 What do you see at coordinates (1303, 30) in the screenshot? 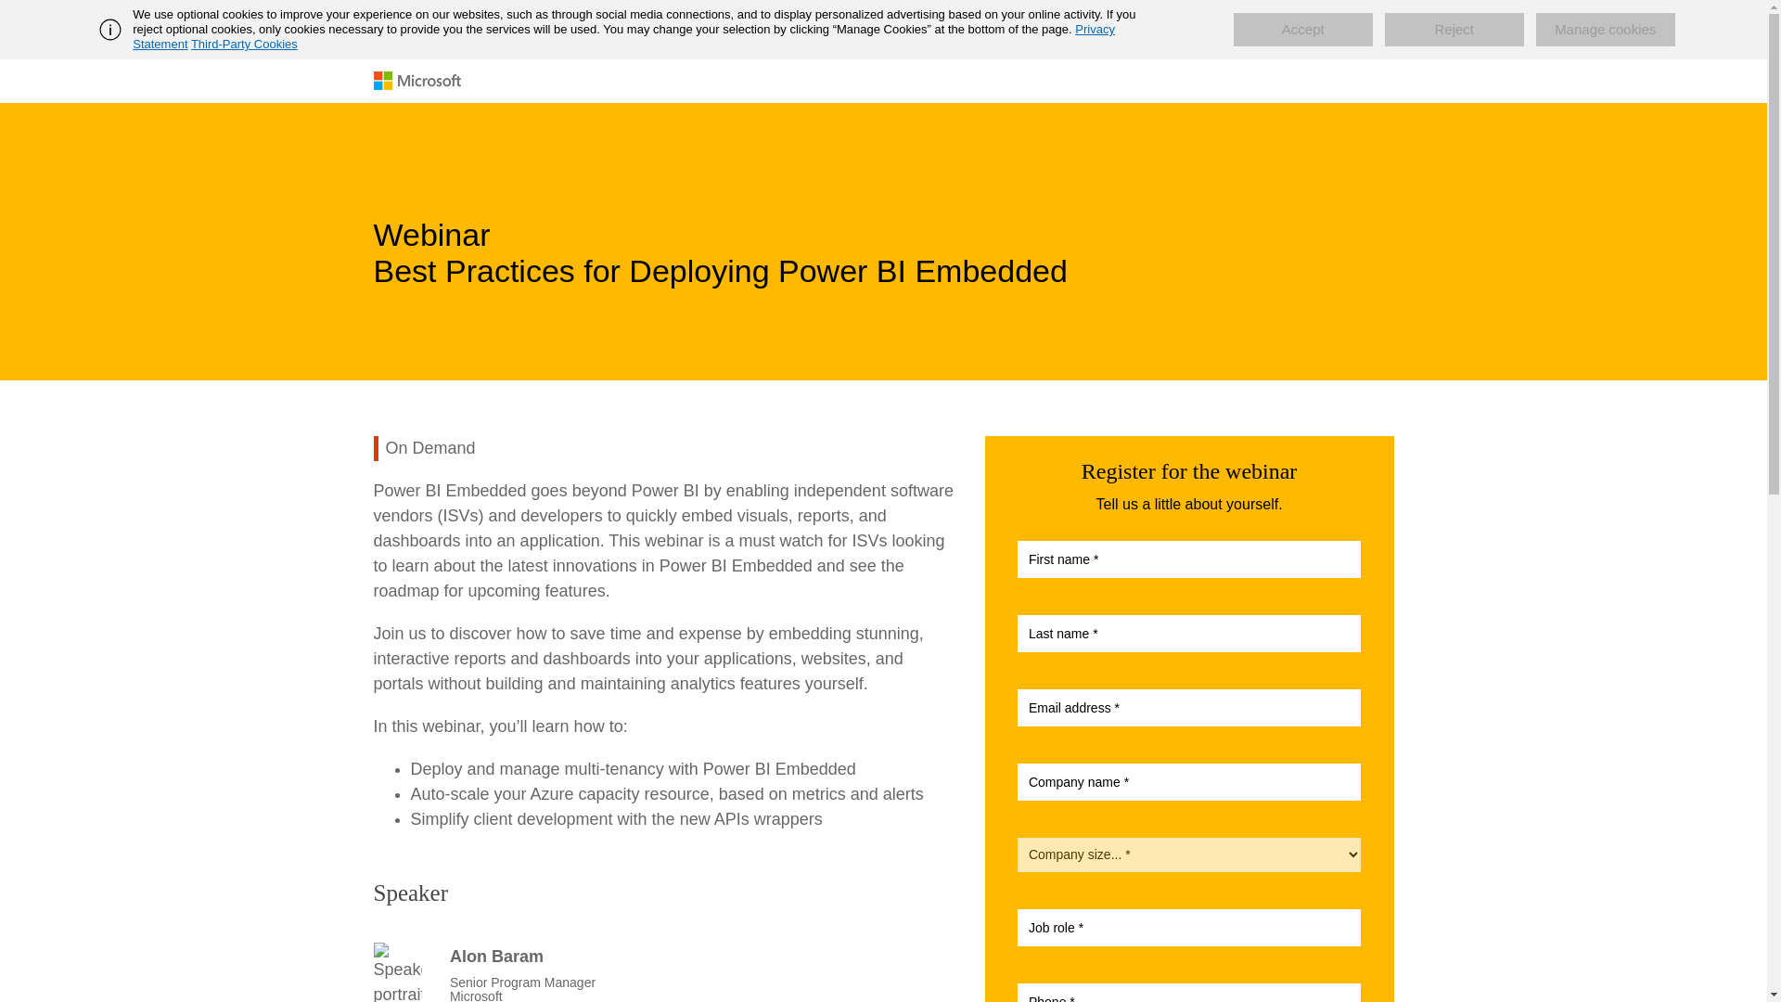
I see `Accept` at bounding box center [1303, 30].